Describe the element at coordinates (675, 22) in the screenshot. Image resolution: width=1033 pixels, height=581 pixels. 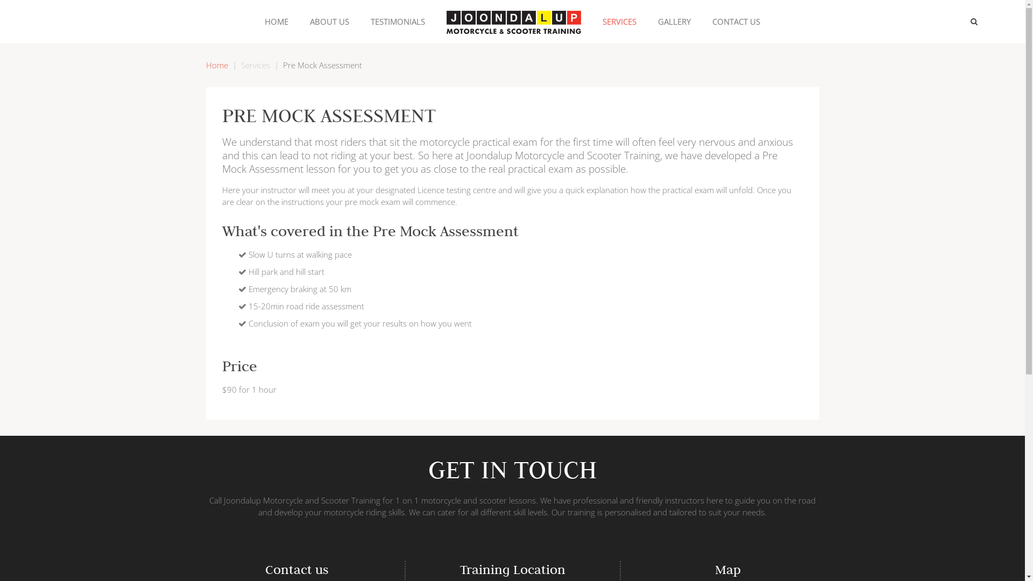
I see `GALLERY` at that location.